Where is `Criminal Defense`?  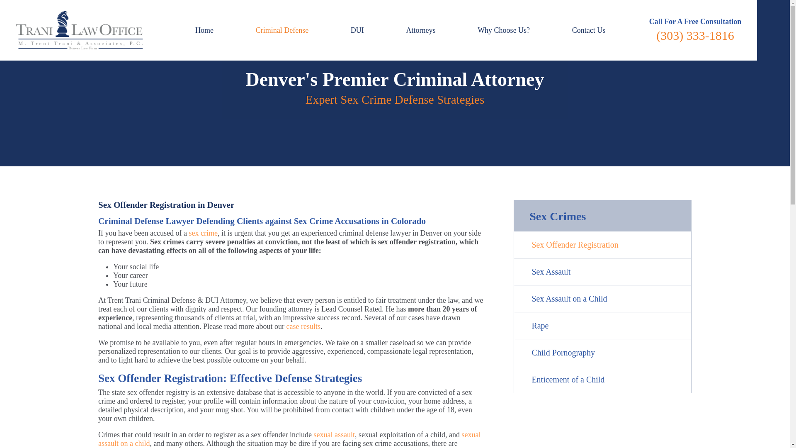 Criminal Defense is located at coordinates (282, 30).